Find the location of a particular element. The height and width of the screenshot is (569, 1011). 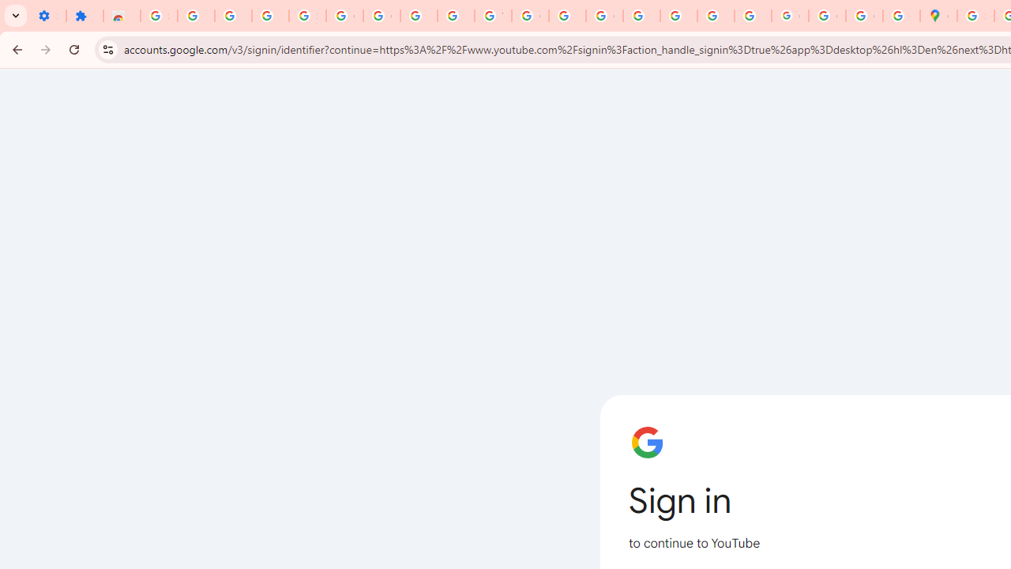

Sign in - Google Accounts is located at coordinates (159, 16).